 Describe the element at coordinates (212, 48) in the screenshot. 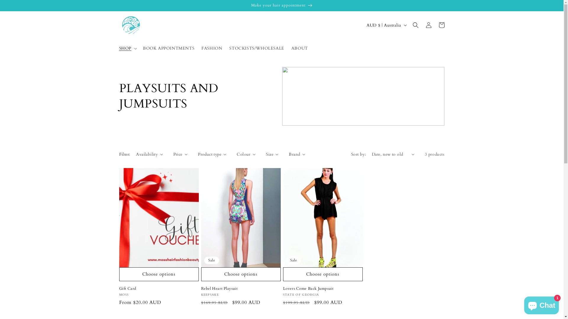

I see `FASHION` at that location.